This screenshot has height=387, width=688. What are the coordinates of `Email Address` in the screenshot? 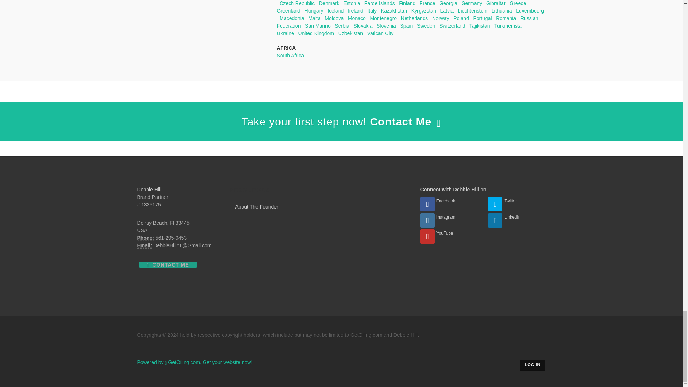 It's located at (144, 246).